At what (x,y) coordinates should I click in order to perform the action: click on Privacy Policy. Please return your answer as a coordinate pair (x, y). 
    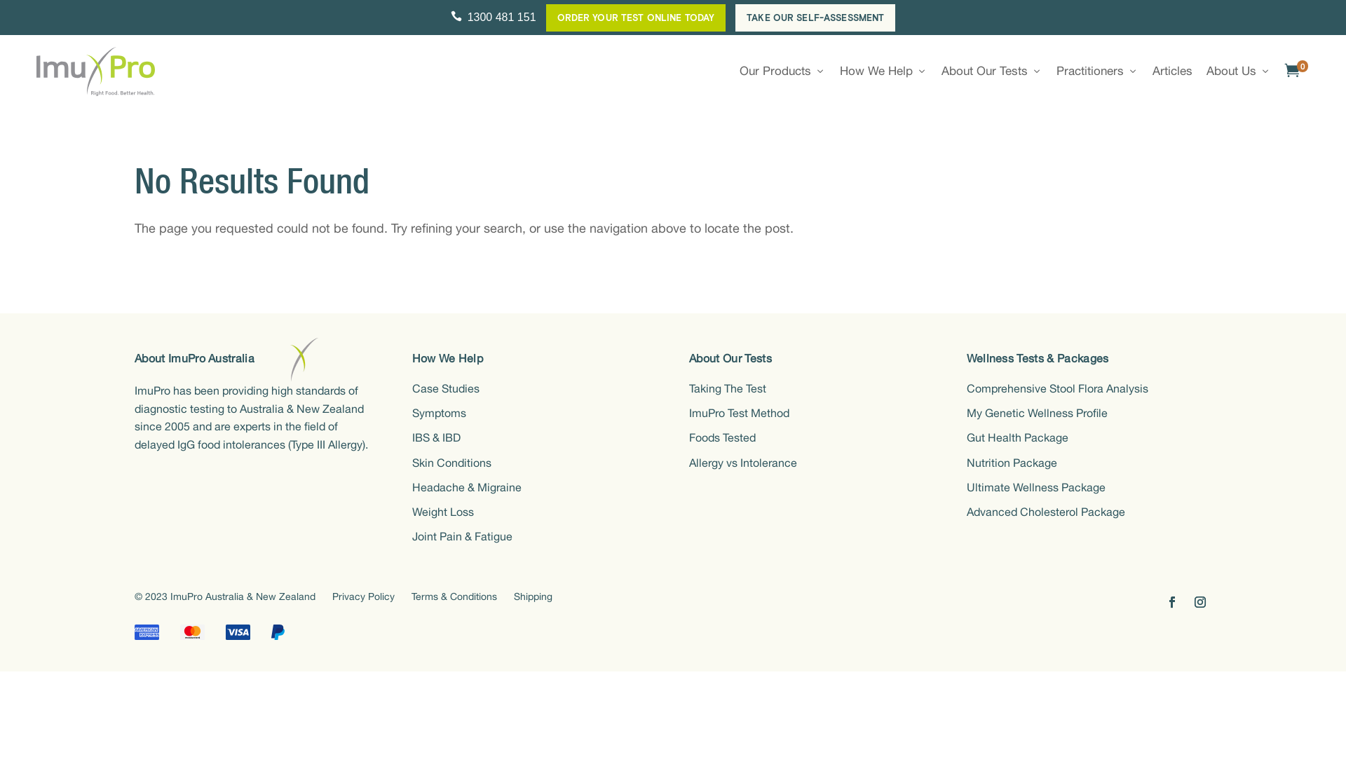
    Looking at the image, I should click on (363, 597).